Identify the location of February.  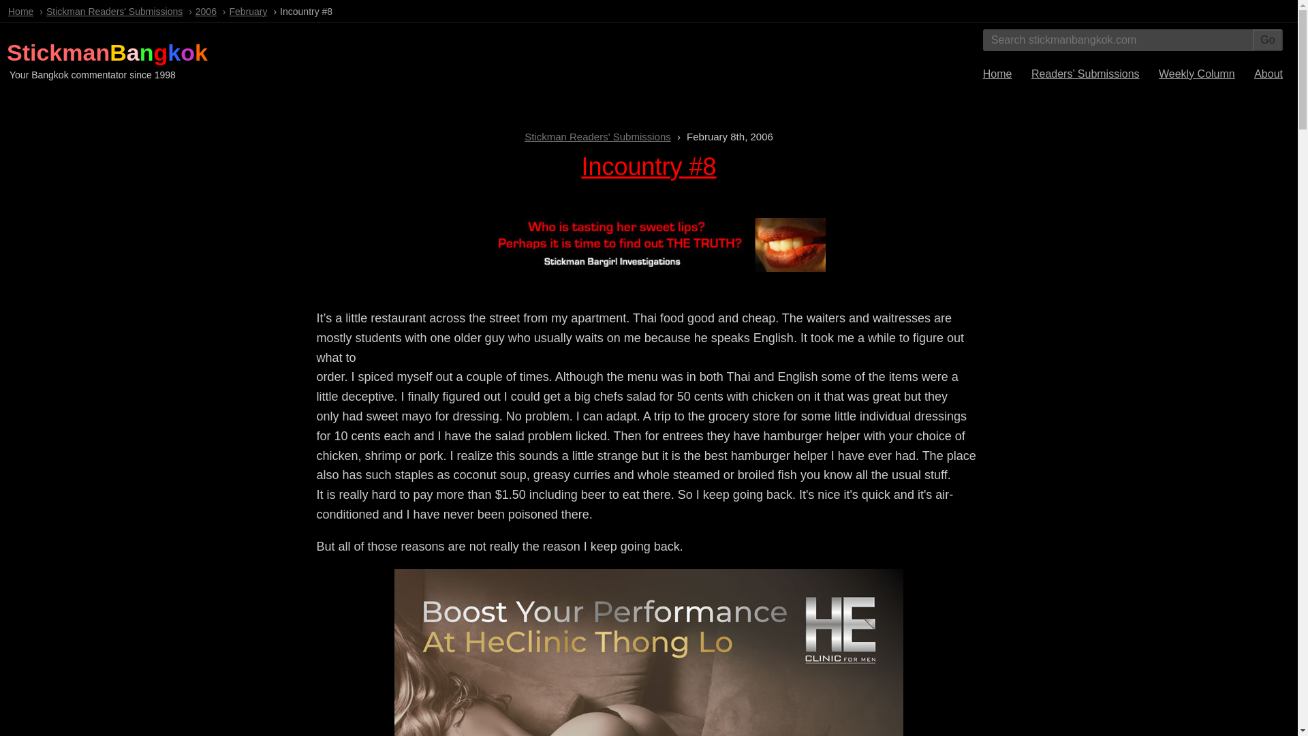
(249, 11).